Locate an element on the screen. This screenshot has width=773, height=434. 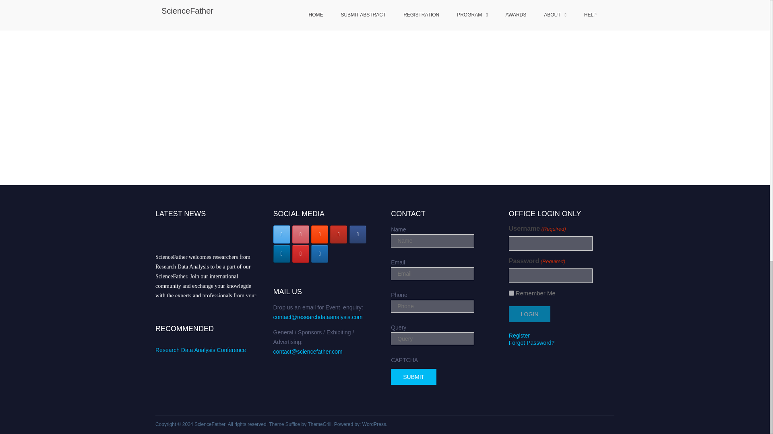
Register is located at coordinates (519, 336).